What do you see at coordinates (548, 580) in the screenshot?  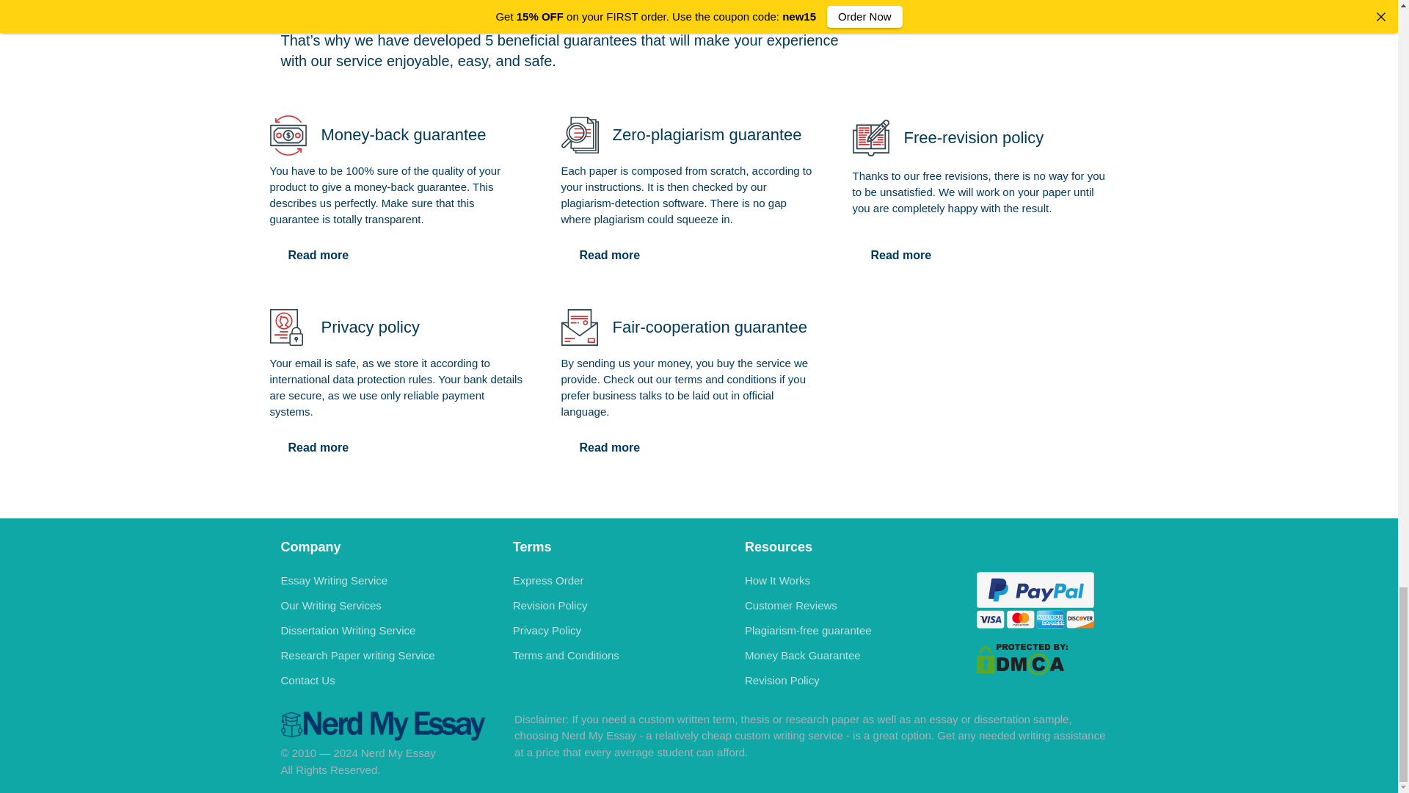 I see `Express Order` at bounding box center [548, 580].